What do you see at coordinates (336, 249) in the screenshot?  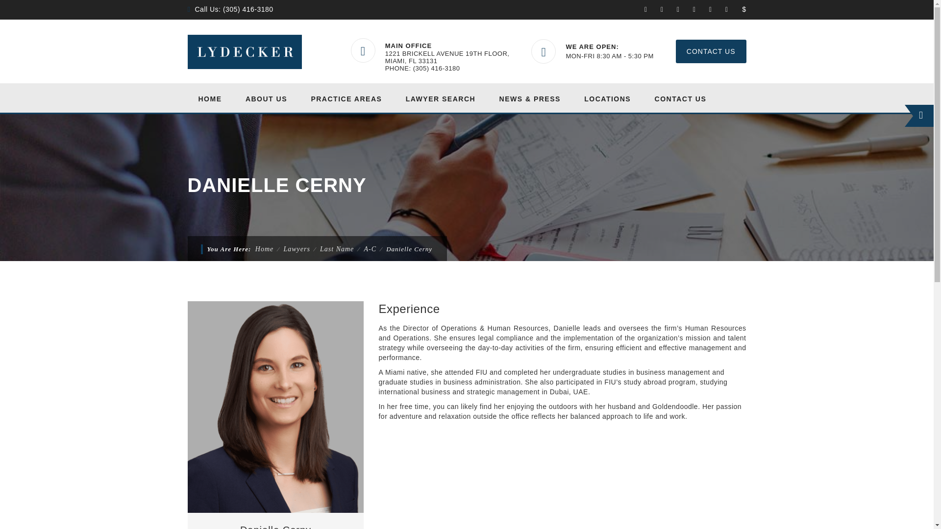 I see `Last Name` at bounding box center [336, 249].